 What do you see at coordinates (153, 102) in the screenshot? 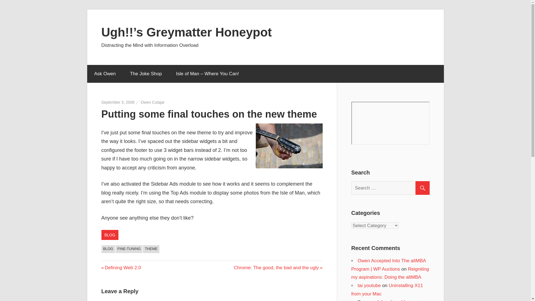
I see `Owen Cutajar` at bounding box center [153, 102].